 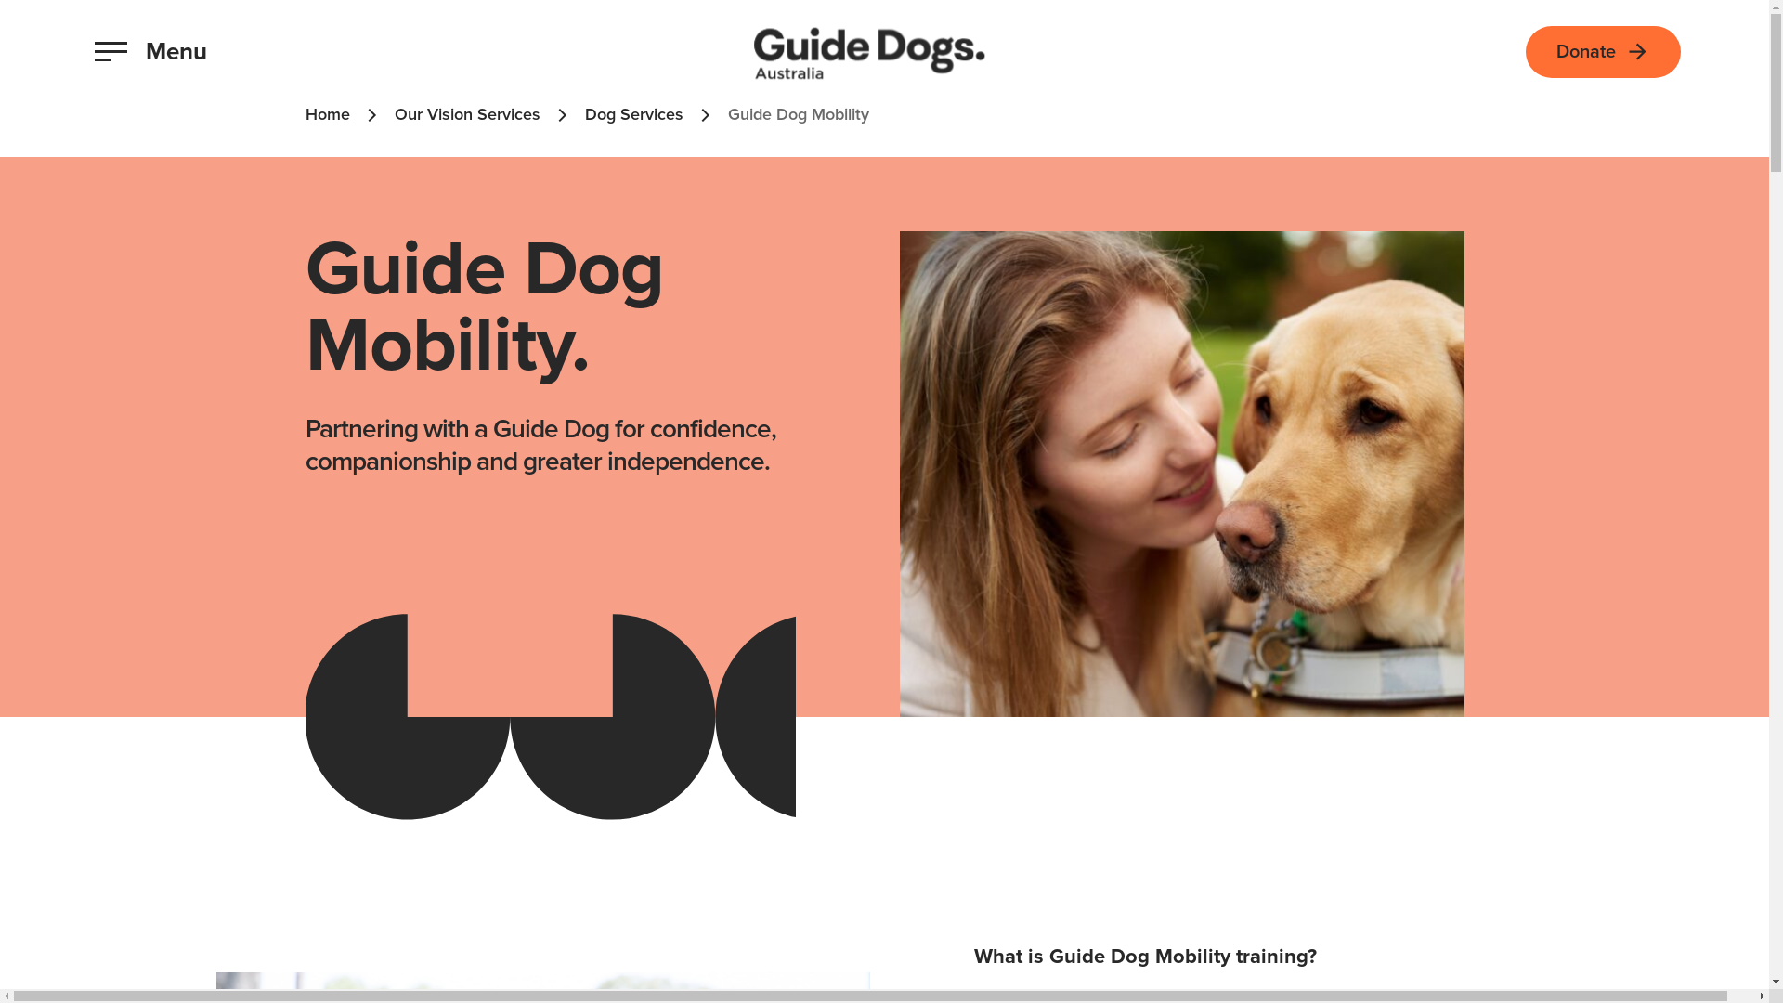 I want to click on Guide Dog Mobility, so click(x=799, y=115).